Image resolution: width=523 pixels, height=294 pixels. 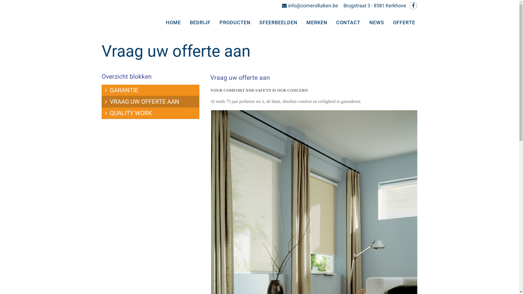 I want to click on MERKEN, so click(x=318, y=23).